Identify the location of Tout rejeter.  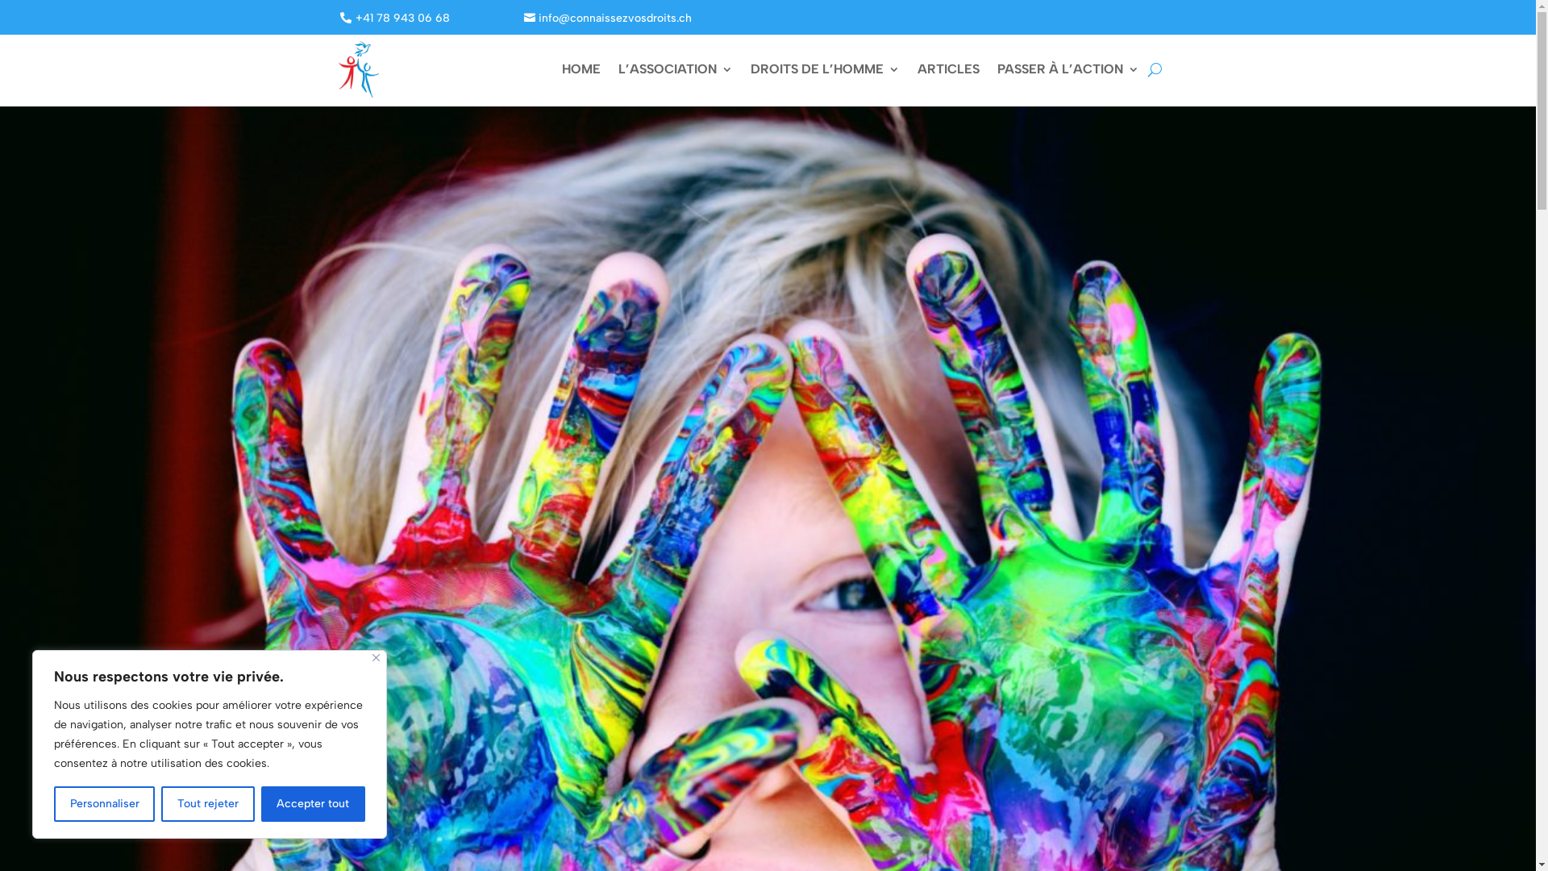
(208, 804).